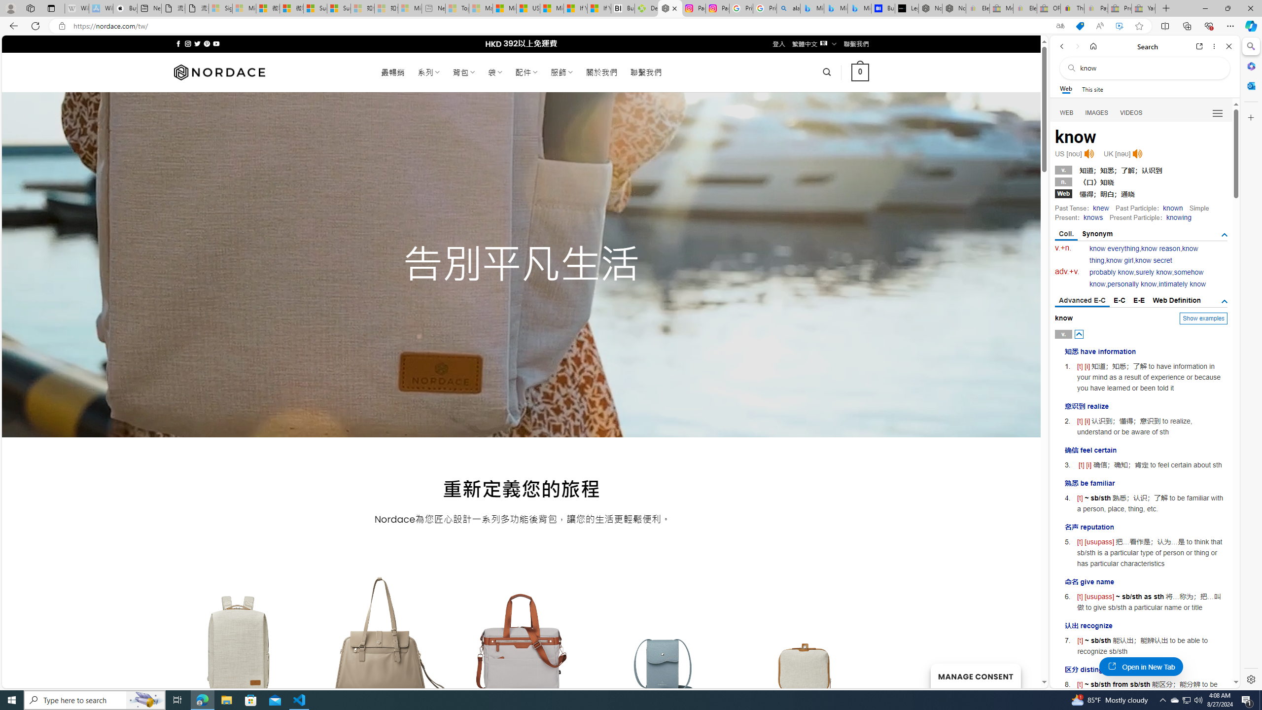 This screenshot has height=710, width=1262. What do you see at coordinates (1154, 260) in the screenshot?
I see `know secret` at bounding box center [1154, 260].